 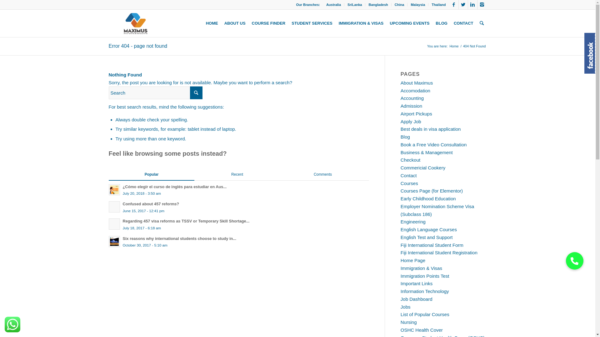 What do you see at coordinates (413, 260) in the screenshot?
I see `Home Page` at bounding box center [413, 260].